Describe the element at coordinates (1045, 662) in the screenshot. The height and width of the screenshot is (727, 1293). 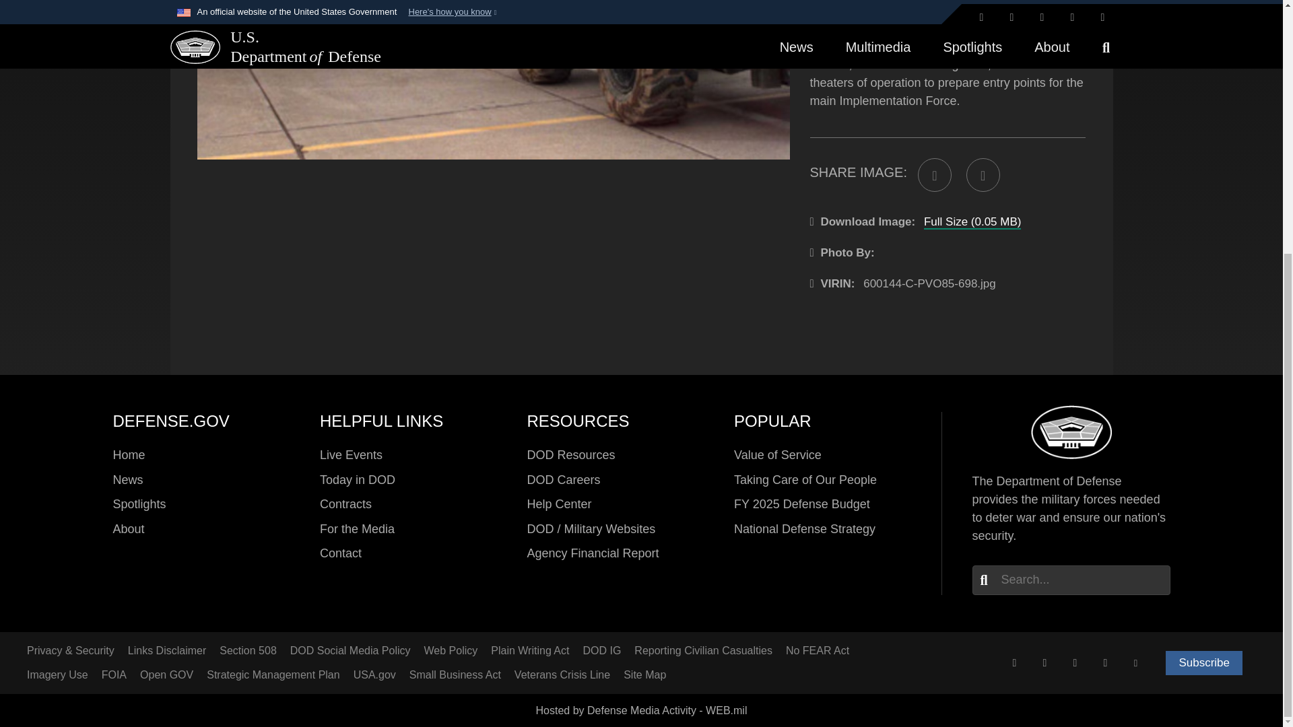
I see `Facebook` at that location.